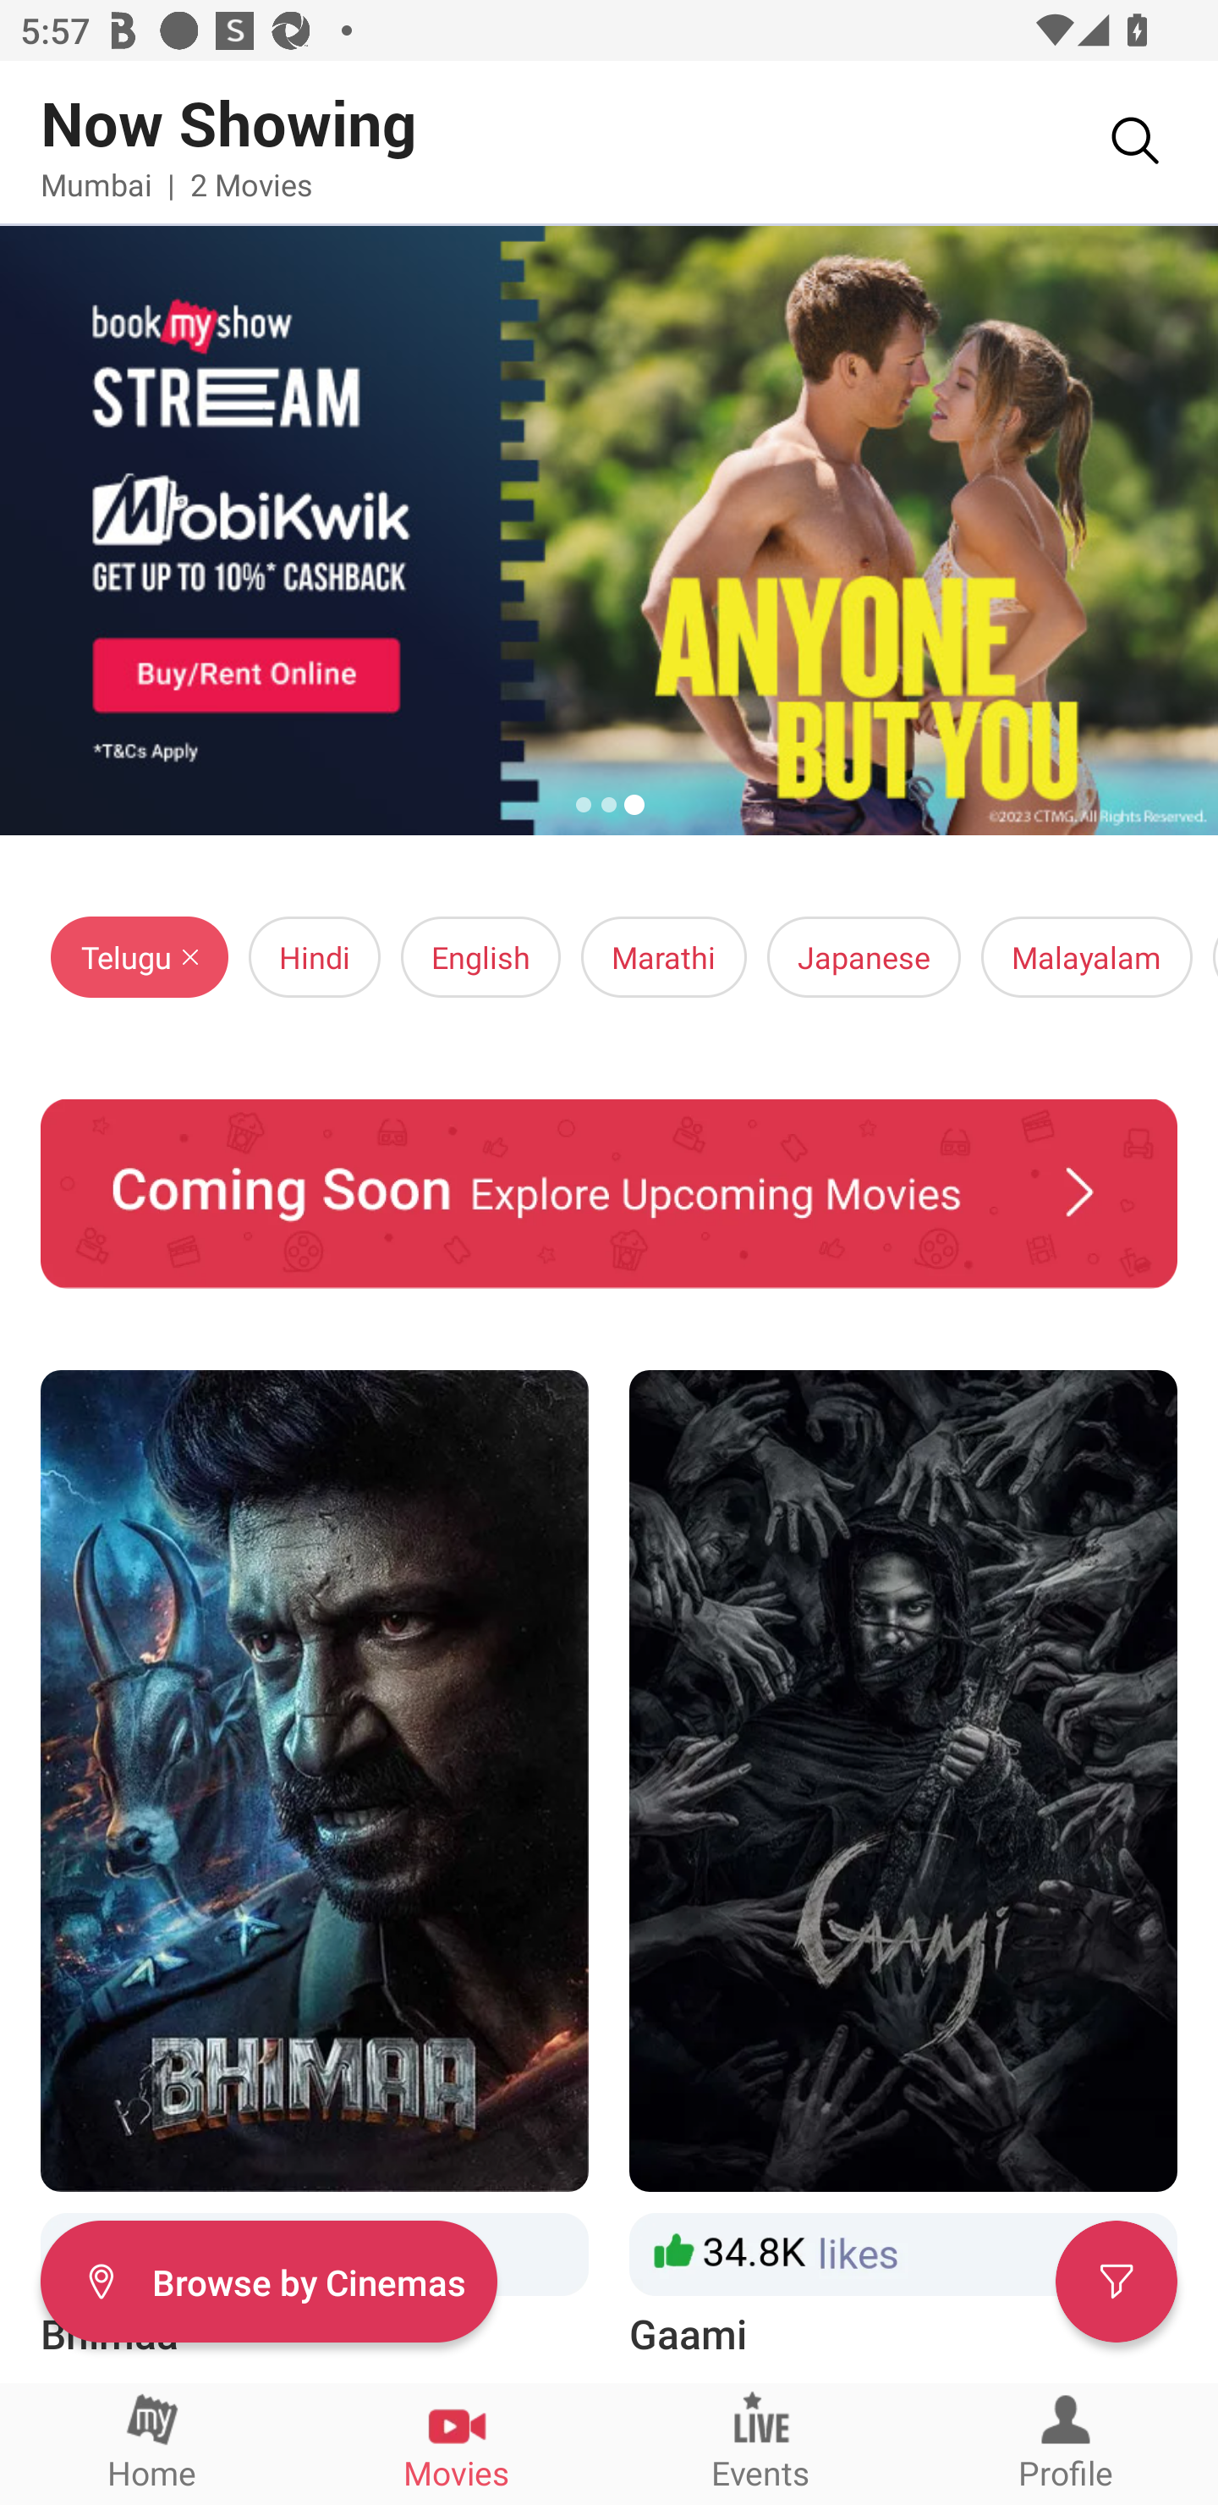  I want to click on Mumbai  |  2 Movies, so click(176, 184).